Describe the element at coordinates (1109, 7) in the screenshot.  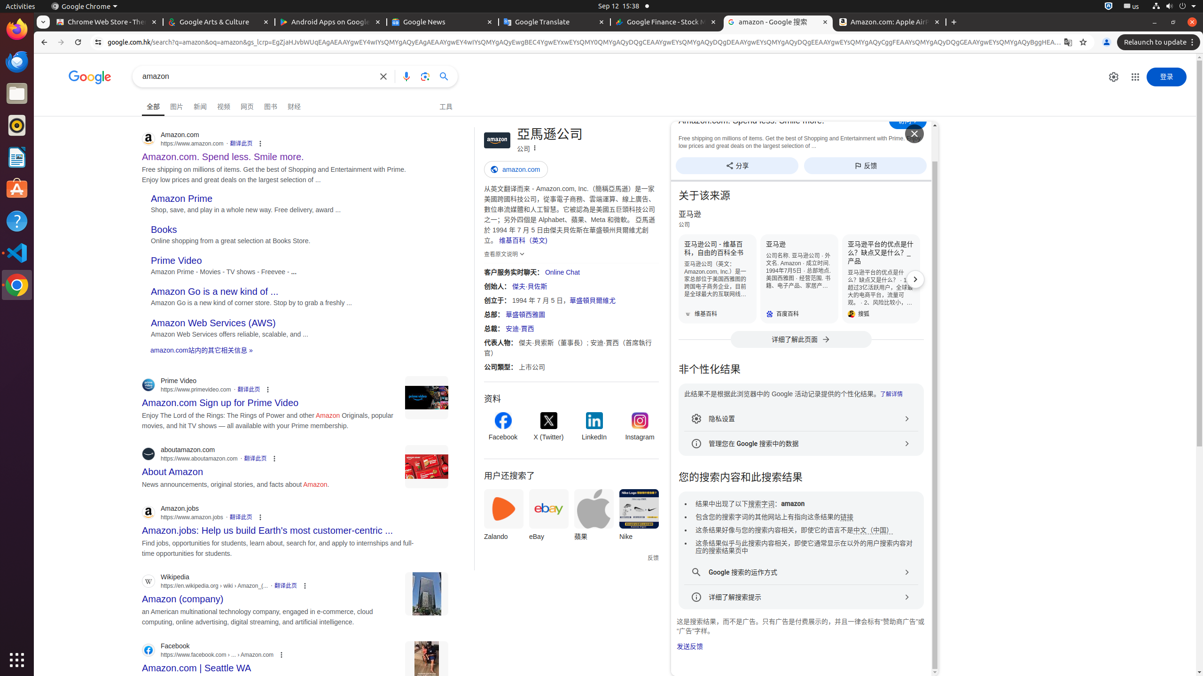
I see `:1.72/StatusNotifierItem` at that location.